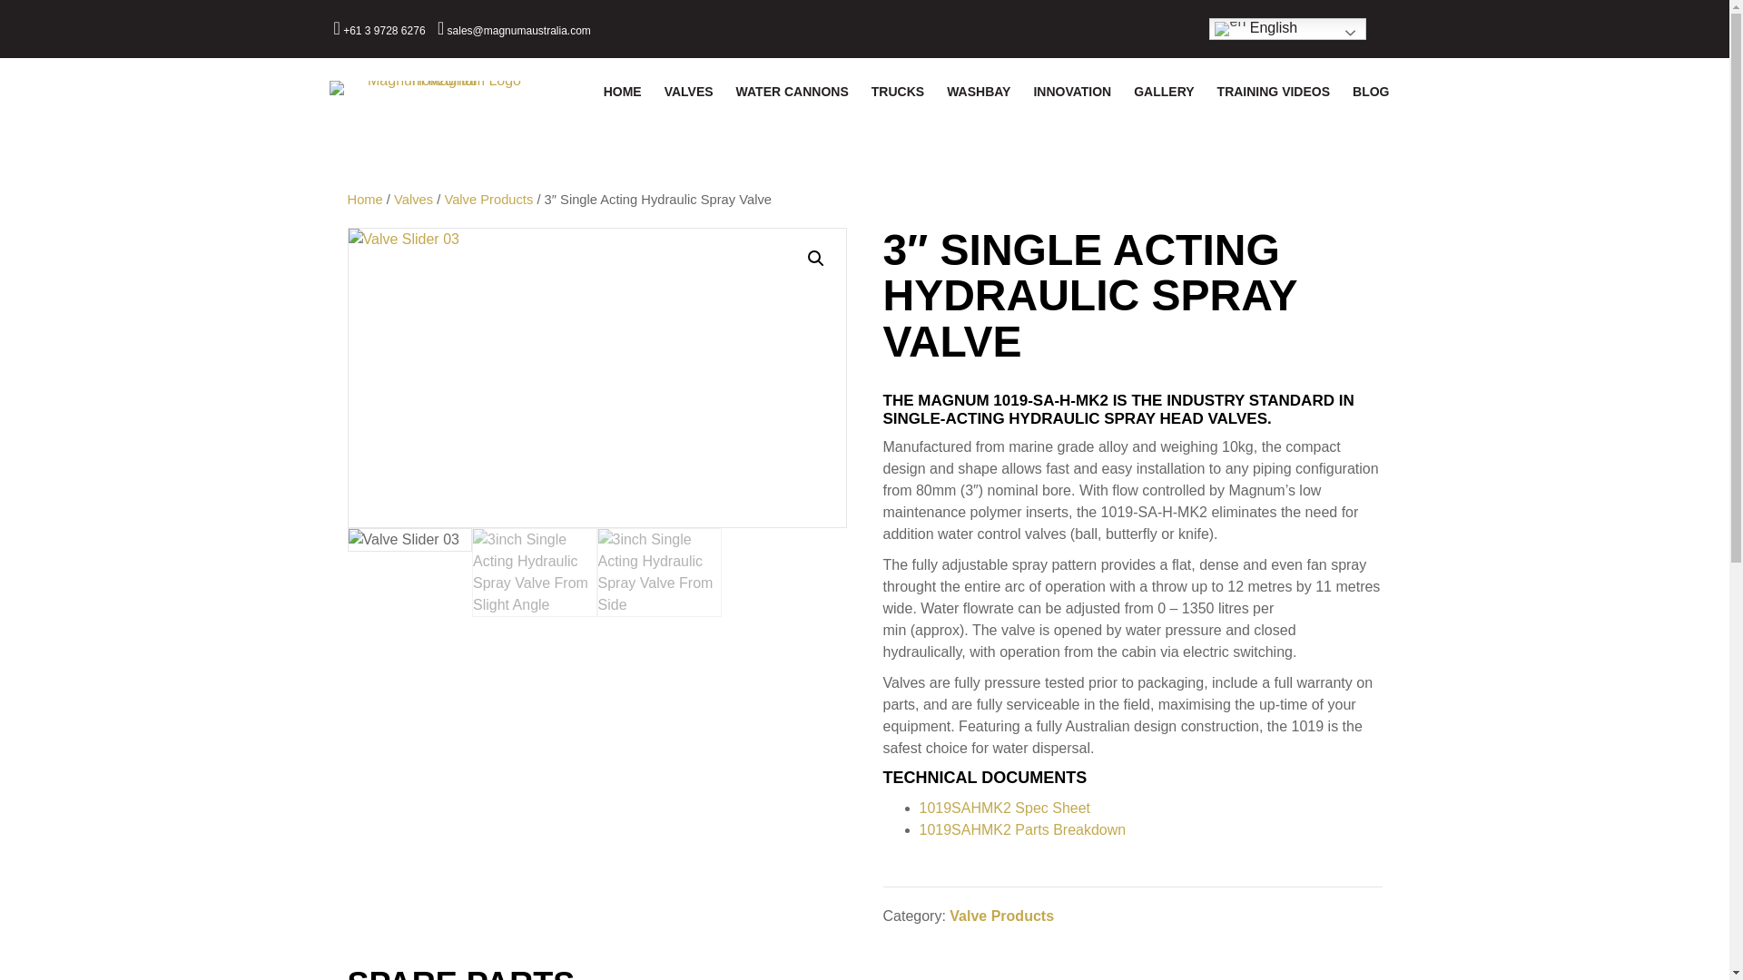  Describe the element at coordinates (1071, 92) in the screenshot. I see `INNOVATION` at that location.